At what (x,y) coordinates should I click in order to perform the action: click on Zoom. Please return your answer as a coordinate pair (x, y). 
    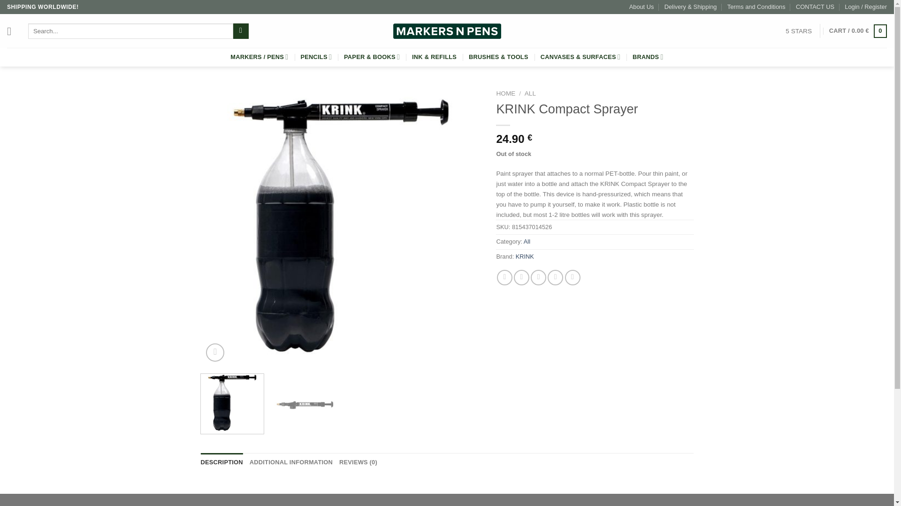
    Looking at the image, I should click on (215, 352).